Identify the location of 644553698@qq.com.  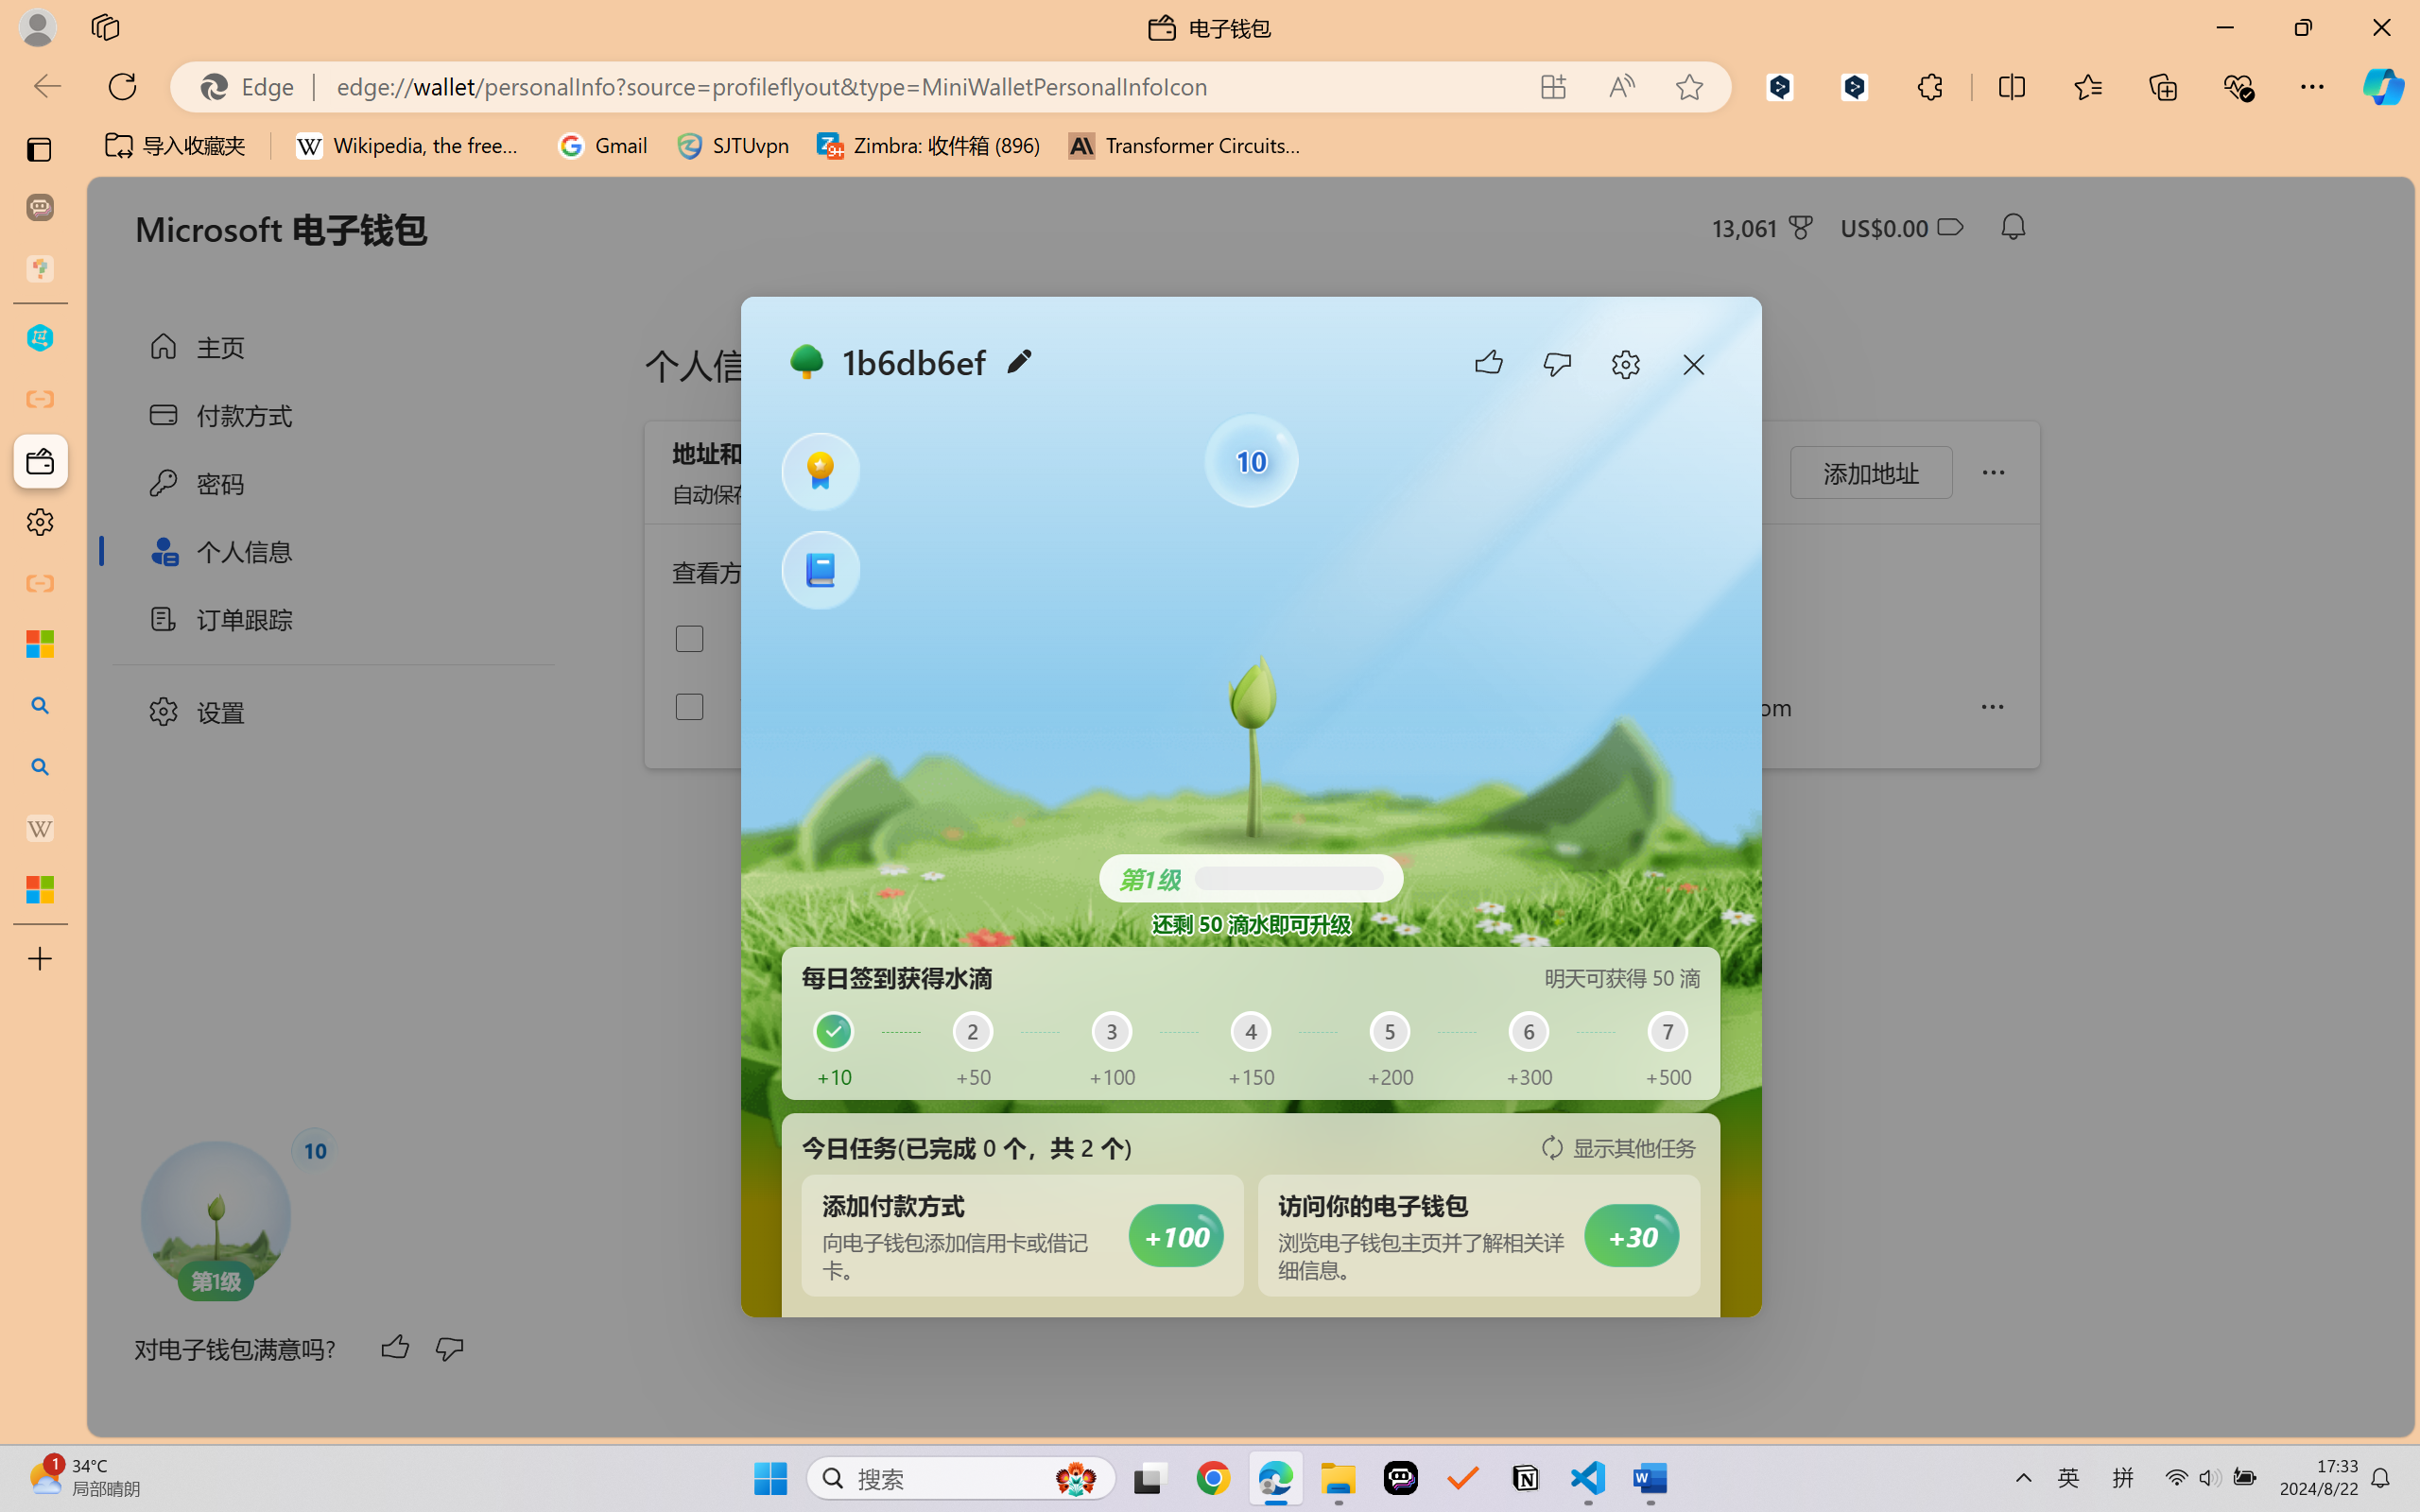
(1762, 706).